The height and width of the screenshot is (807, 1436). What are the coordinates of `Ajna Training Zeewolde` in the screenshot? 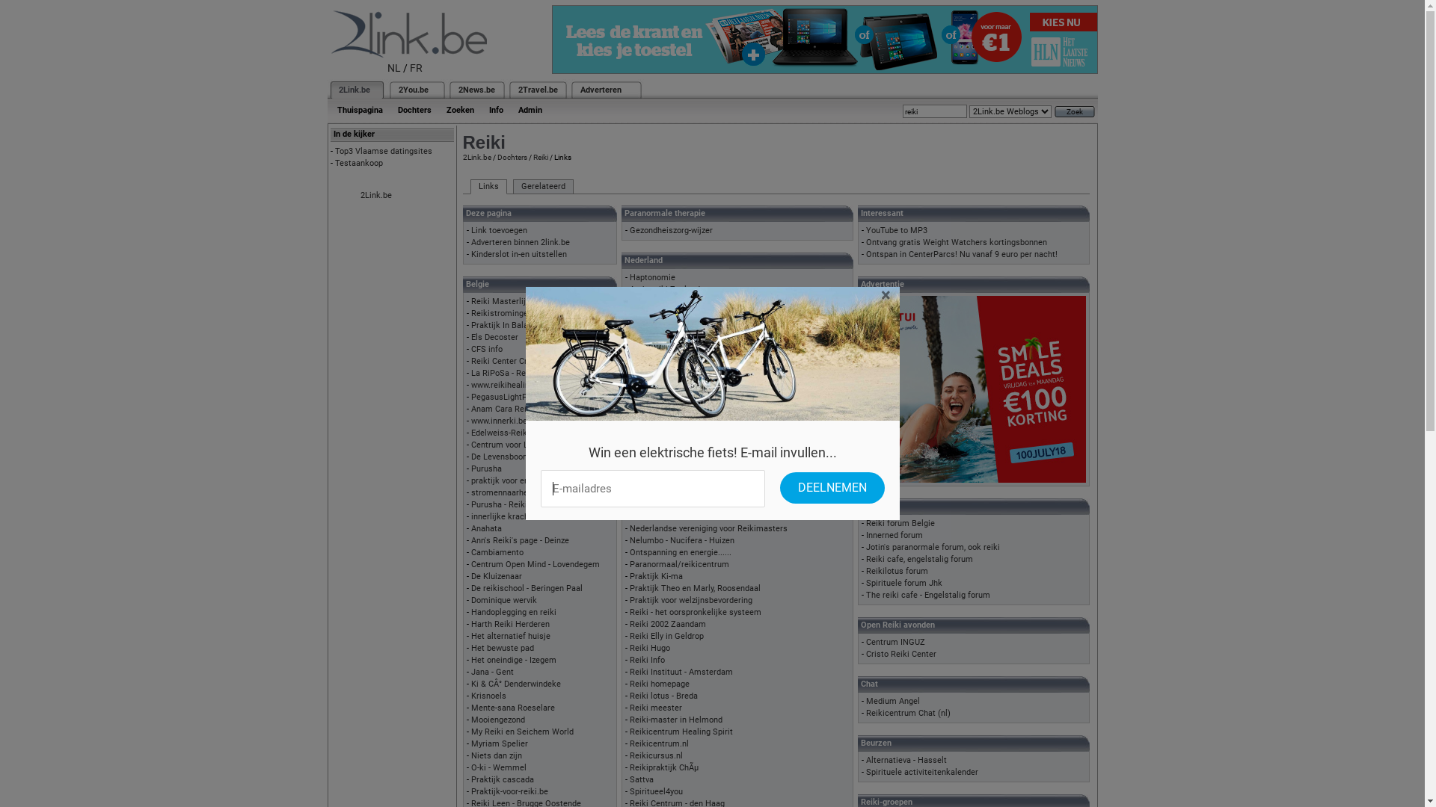 It's located at (673, 338).